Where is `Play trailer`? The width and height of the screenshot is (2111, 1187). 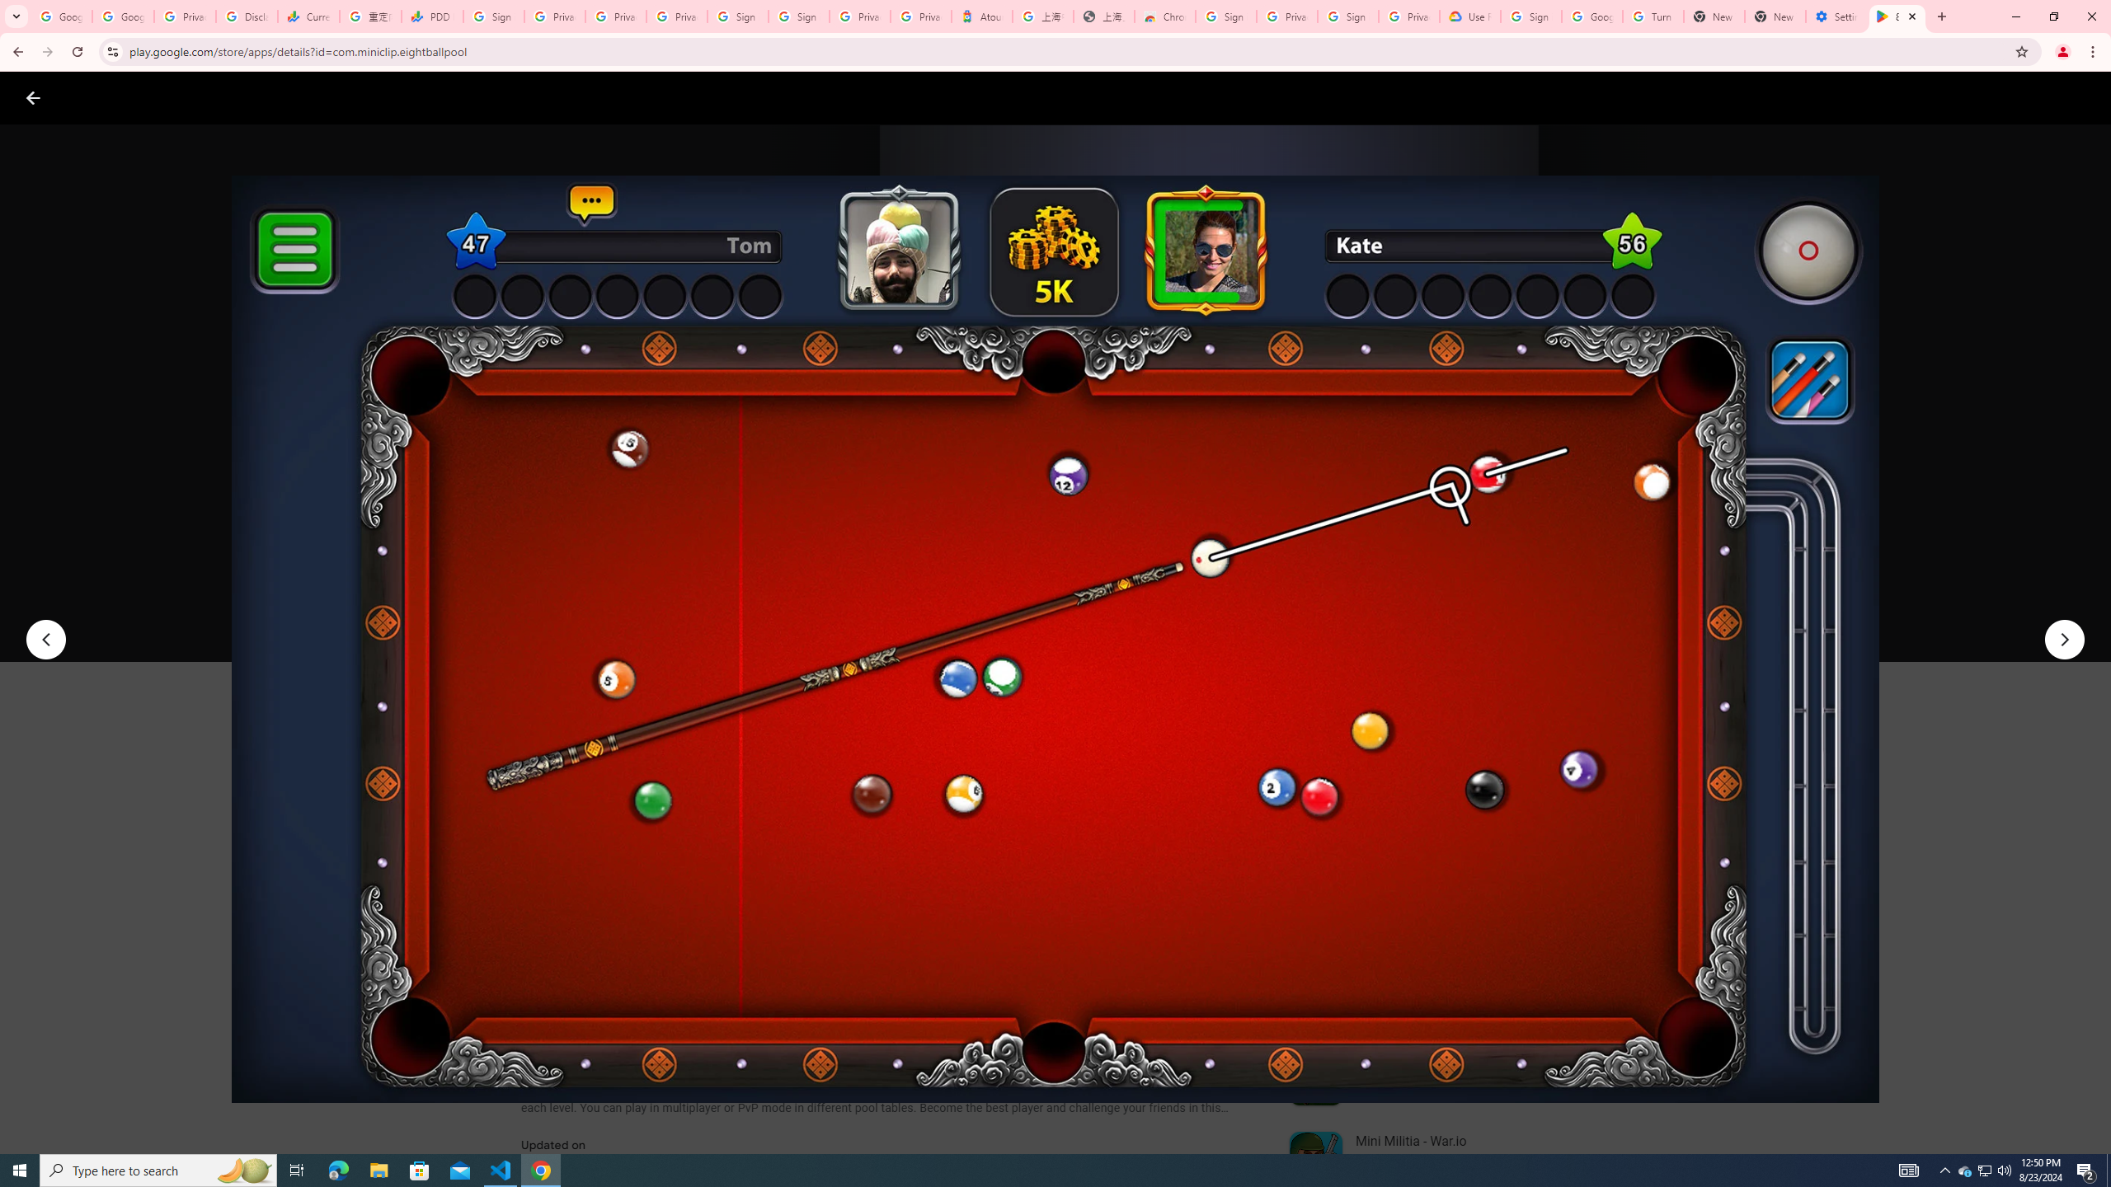
Play trailer is located at coordinates (1540, 613).